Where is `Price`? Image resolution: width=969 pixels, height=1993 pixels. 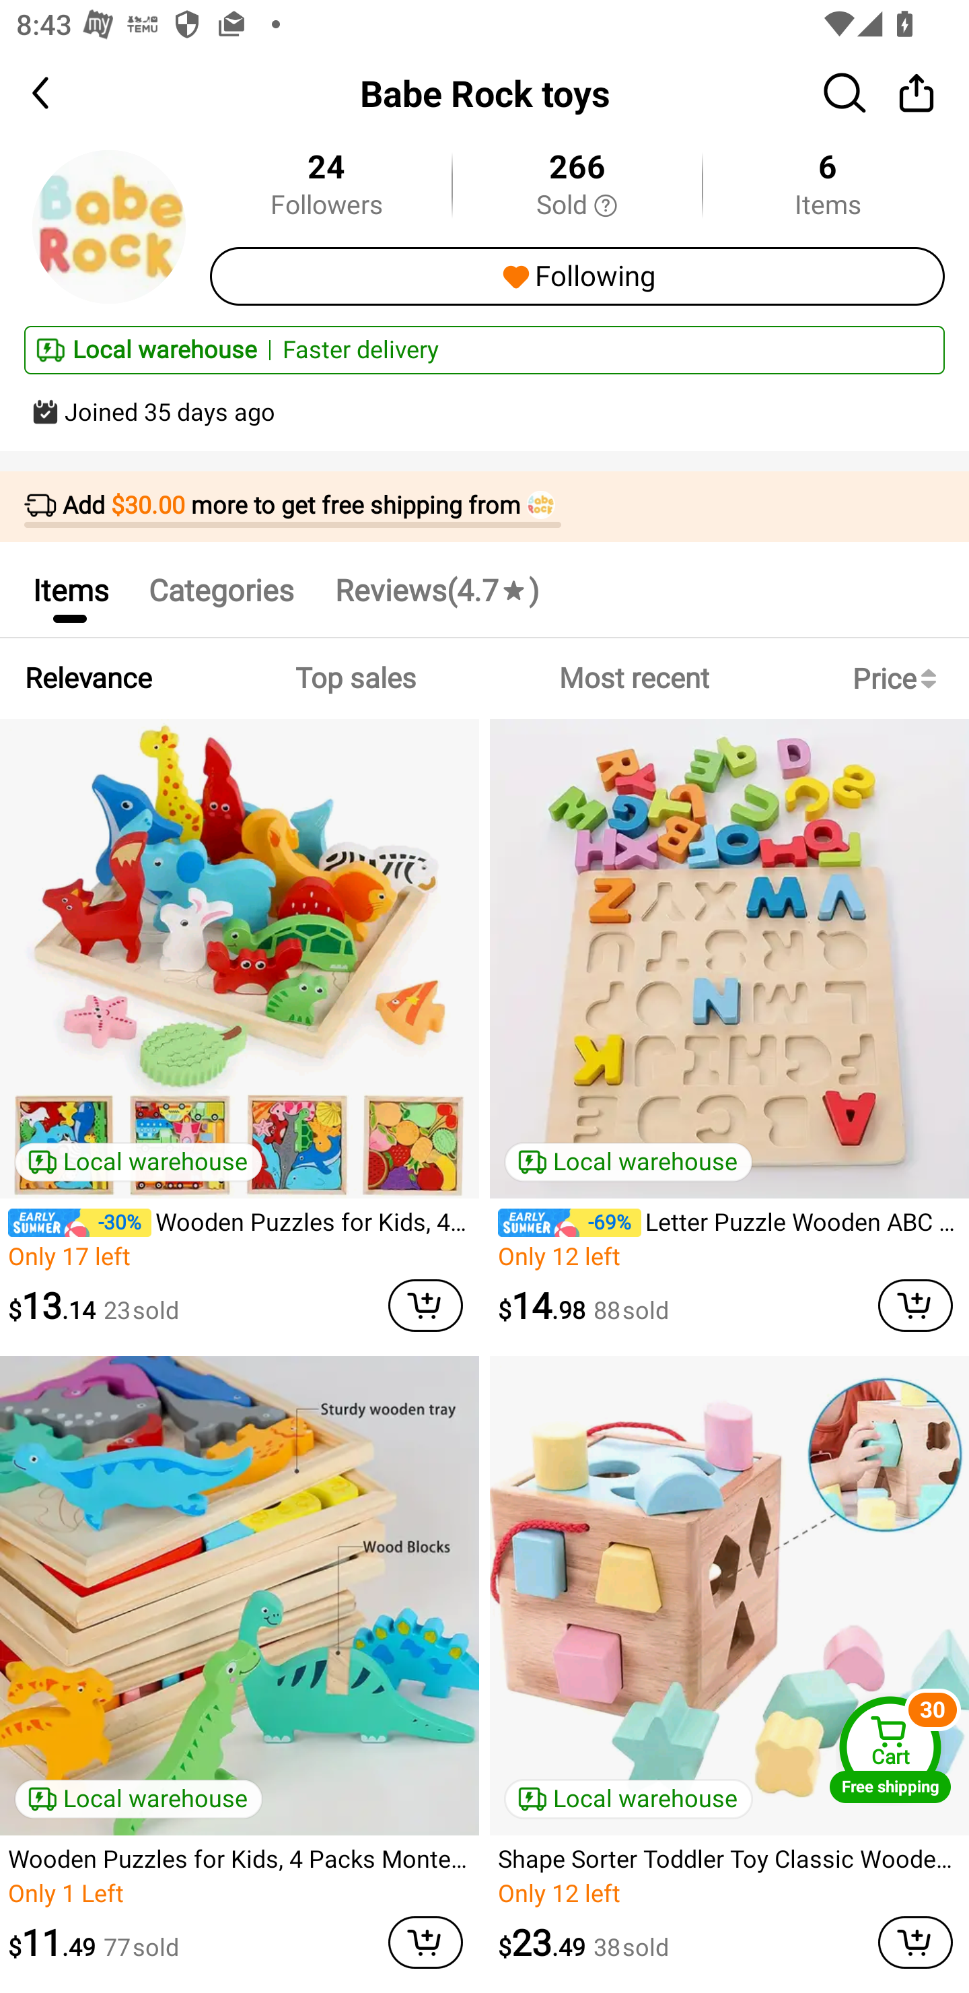
Price is located at coordinates (899, 679).